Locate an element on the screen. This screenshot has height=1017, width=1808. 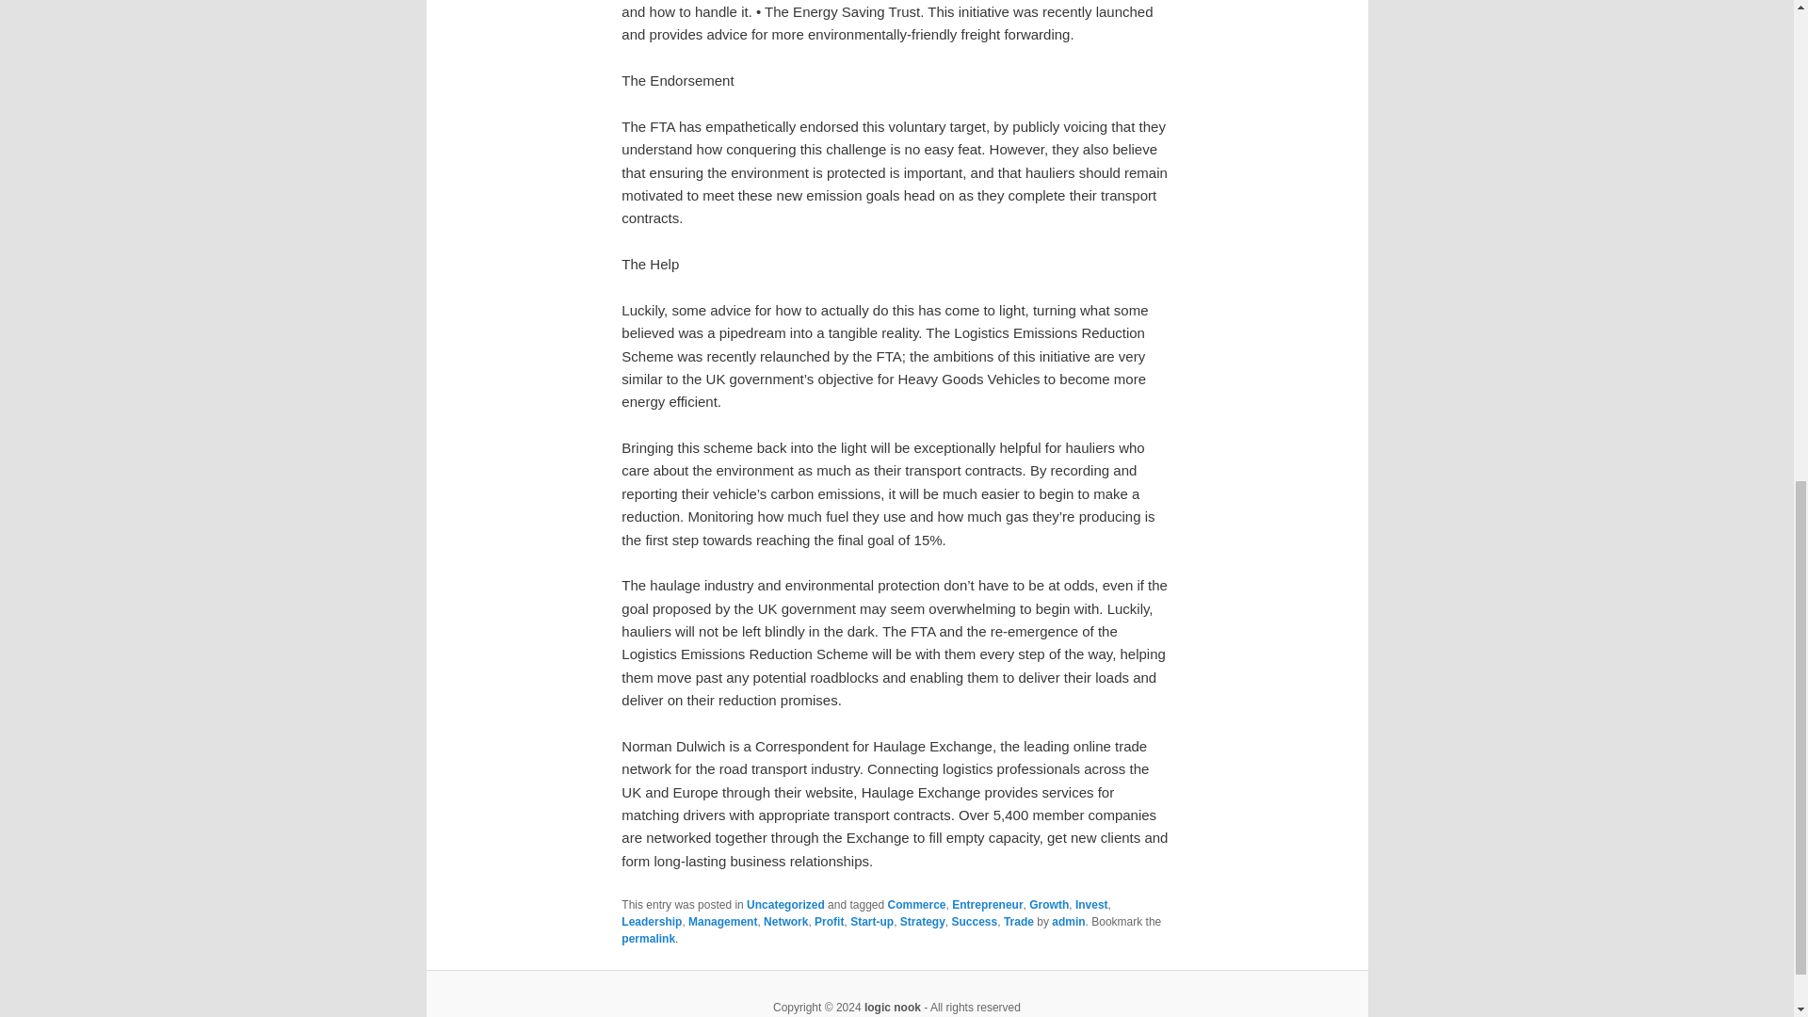
Success is located at coordinates (974, 922).